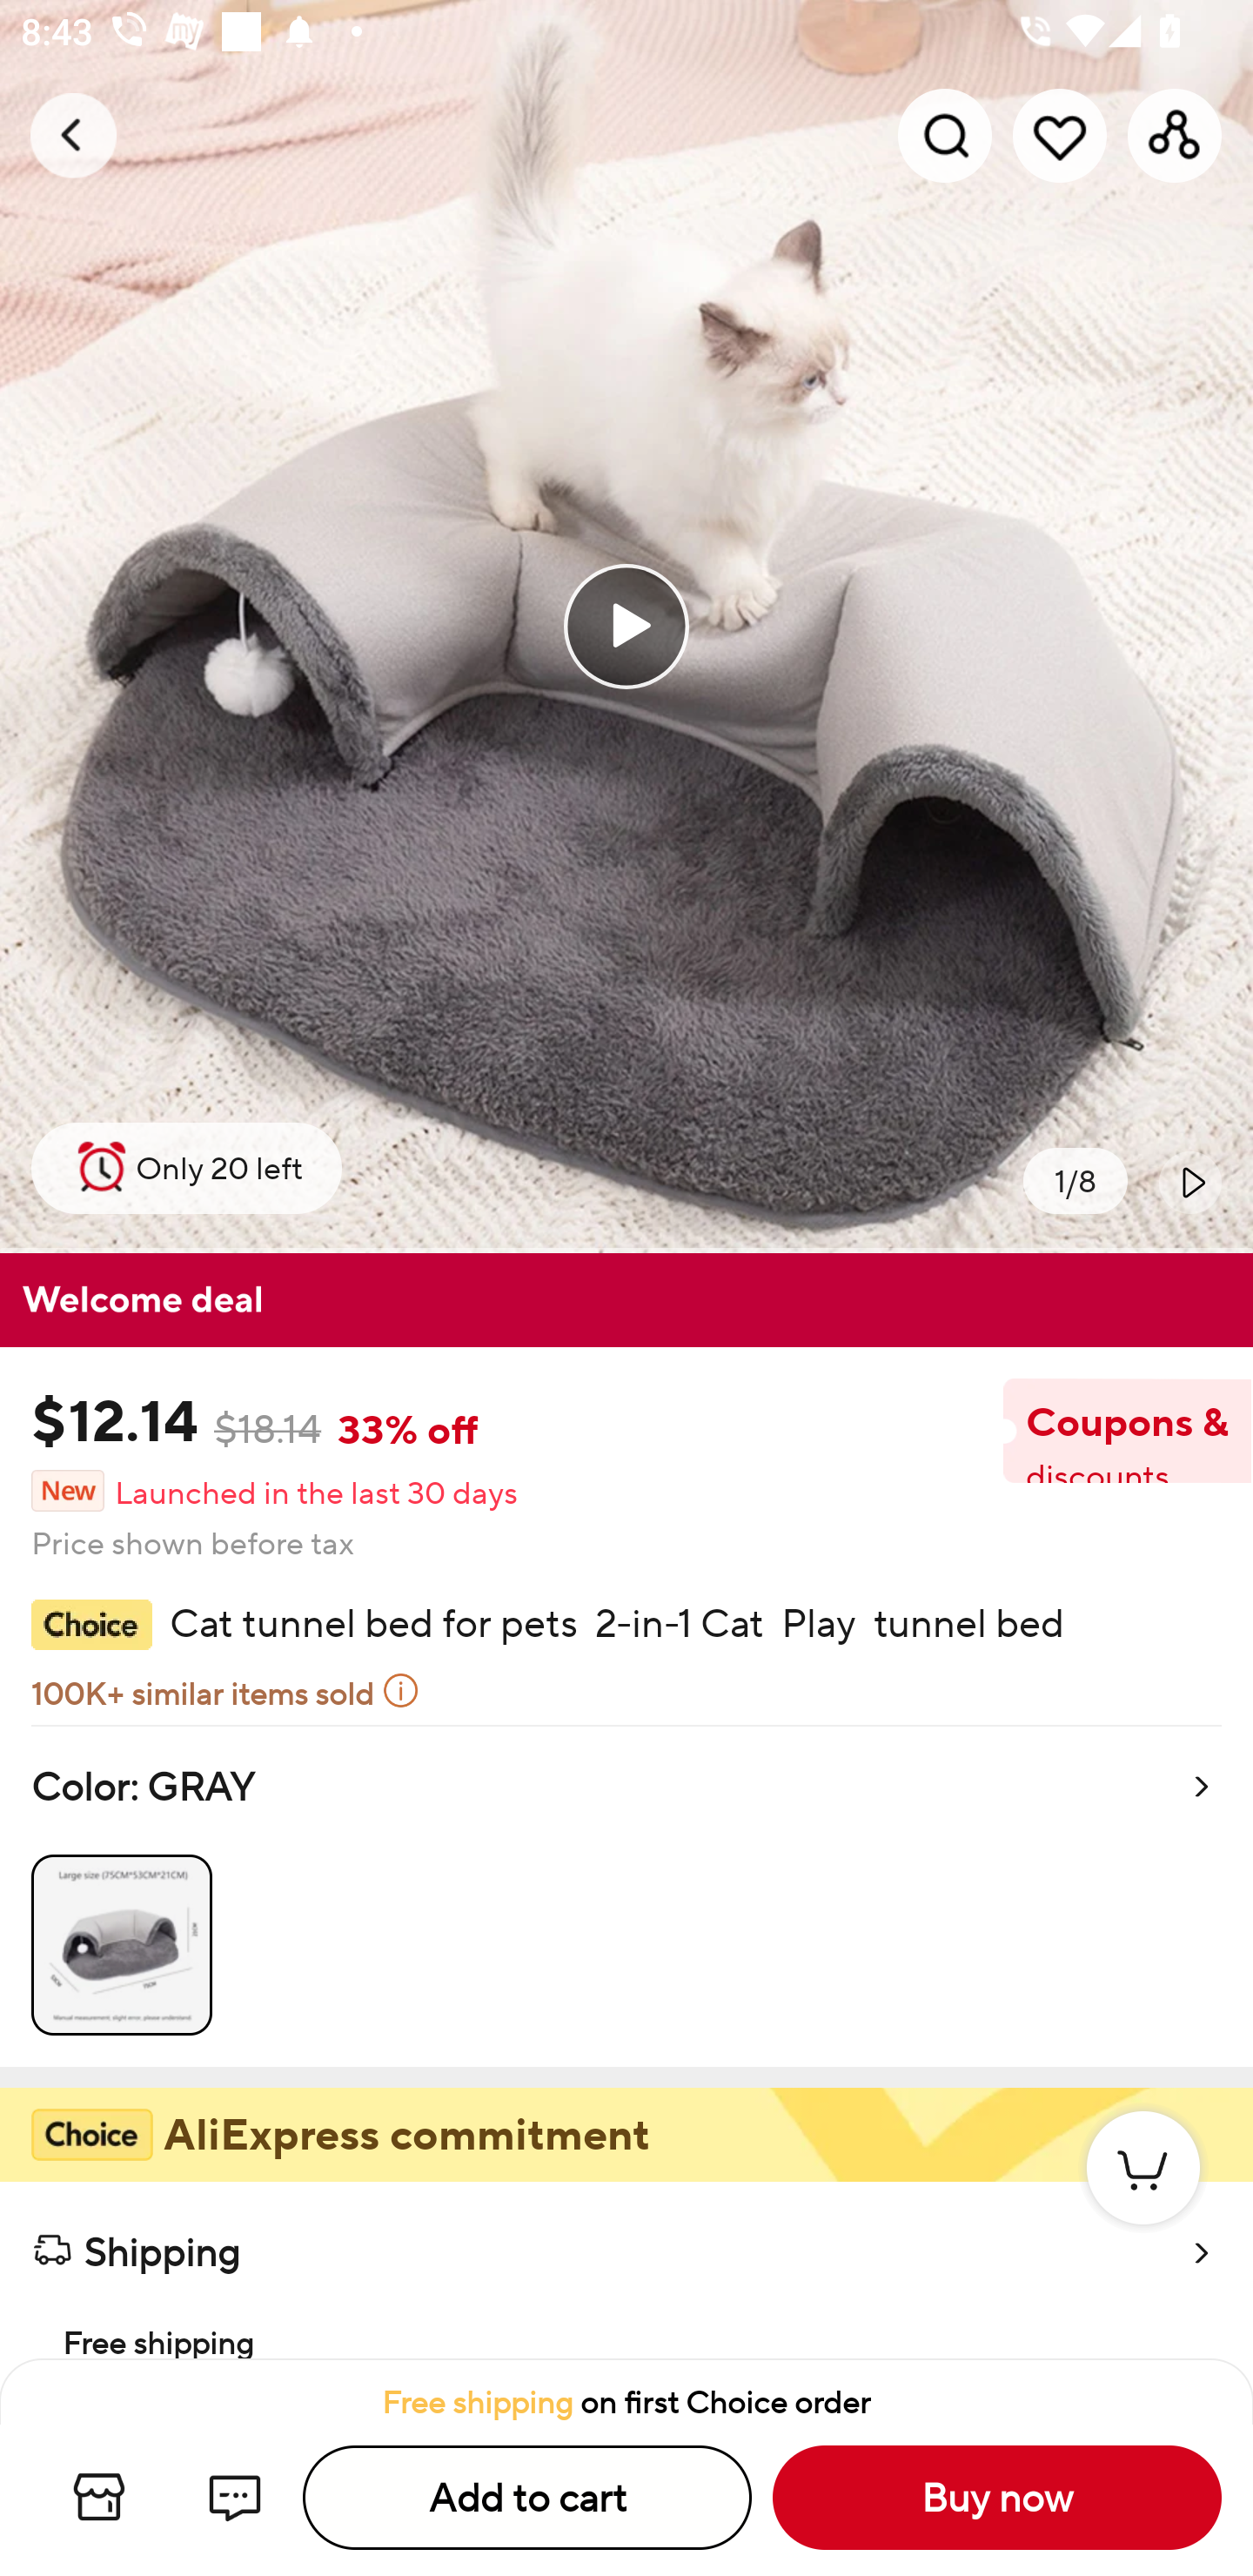 This screenshot has width=1253, height=2576. What do you see at coordinates (1190, 1182) in the screenshot?
I see `` at bounding box center [1190, 1182].